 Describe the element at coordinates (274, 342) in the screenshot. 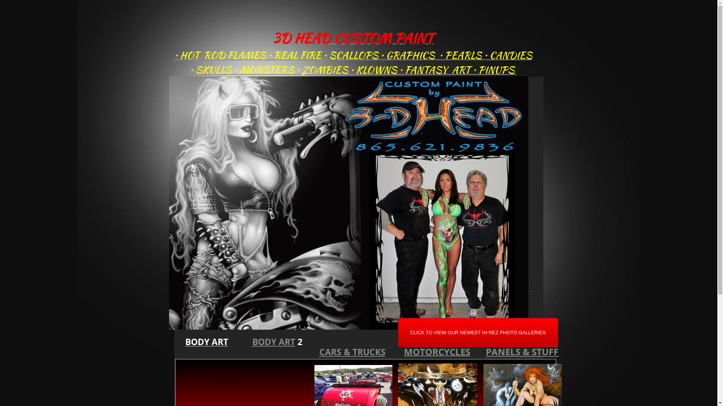

I see `BODY ART` at that location.